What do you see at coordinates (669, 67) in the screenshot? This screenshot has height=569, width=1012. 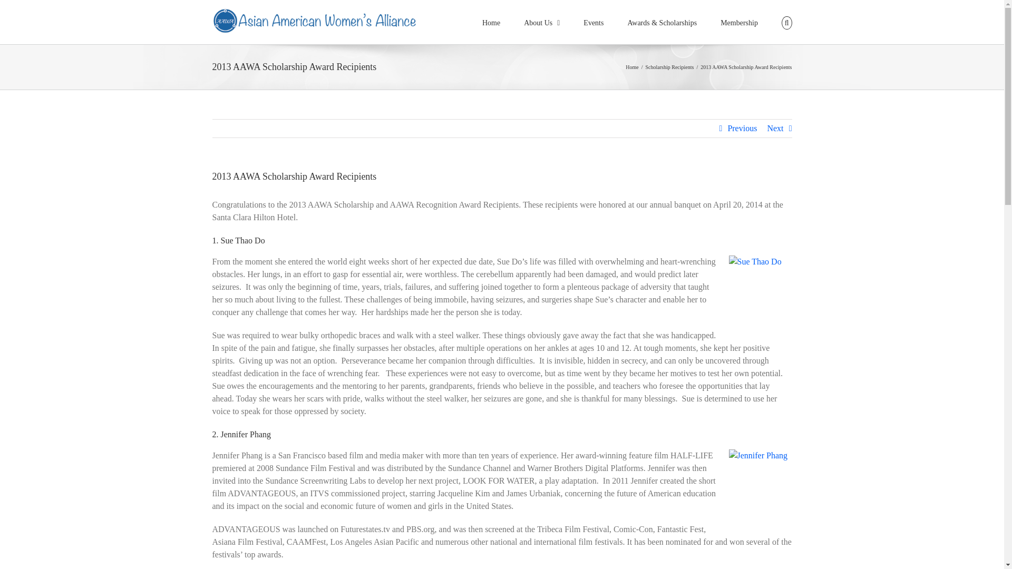 I see `Scholarship Recipients` at bounding box center [669, 67].